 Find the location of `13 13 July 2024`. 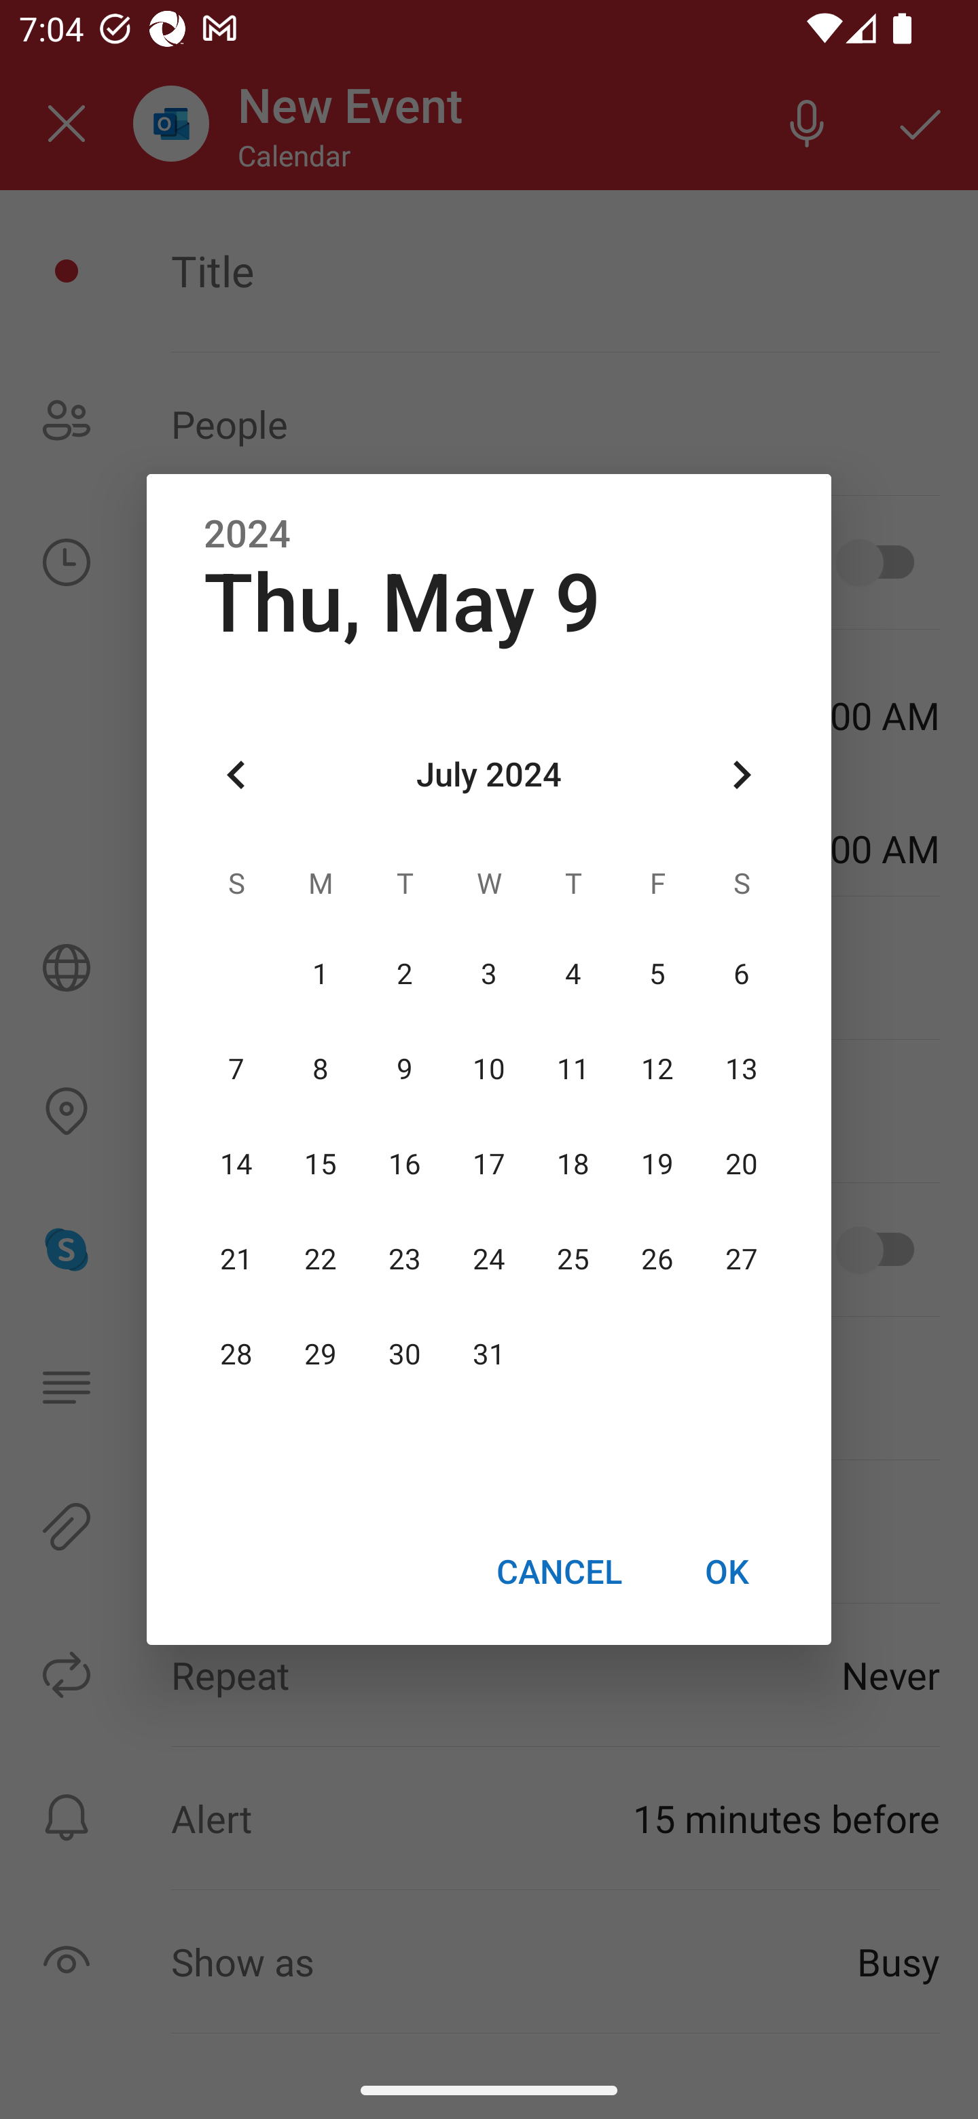

13 13 July 2024 is located at coordinates (741, 1069).